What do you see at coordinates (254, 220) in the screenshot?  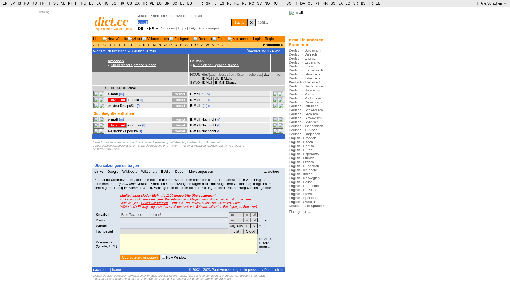 I see `pl` at bounding box center [254, 220].